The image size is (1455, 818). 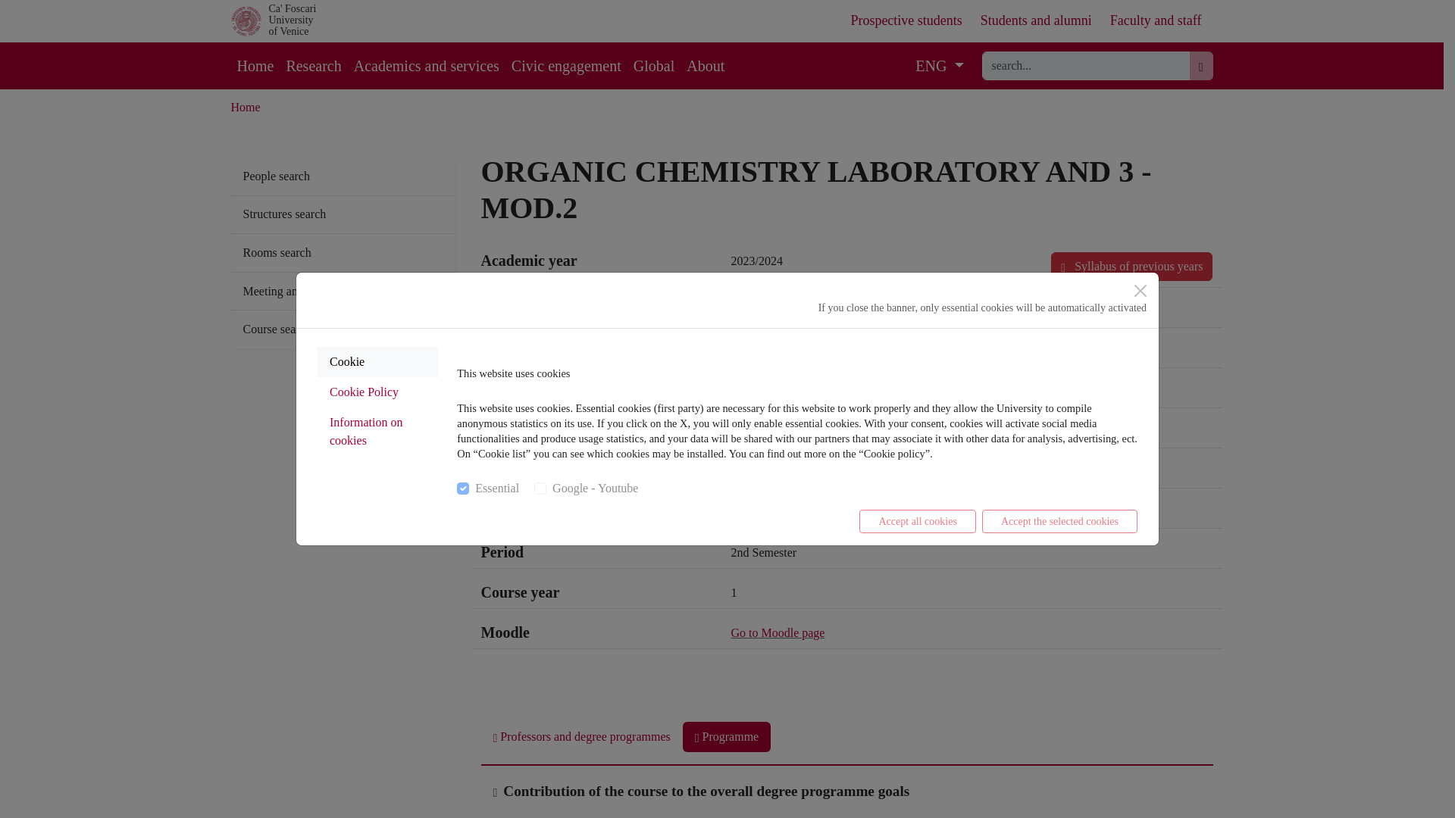 I want to click on Go to Moodle page, so click(x=778, y=632).